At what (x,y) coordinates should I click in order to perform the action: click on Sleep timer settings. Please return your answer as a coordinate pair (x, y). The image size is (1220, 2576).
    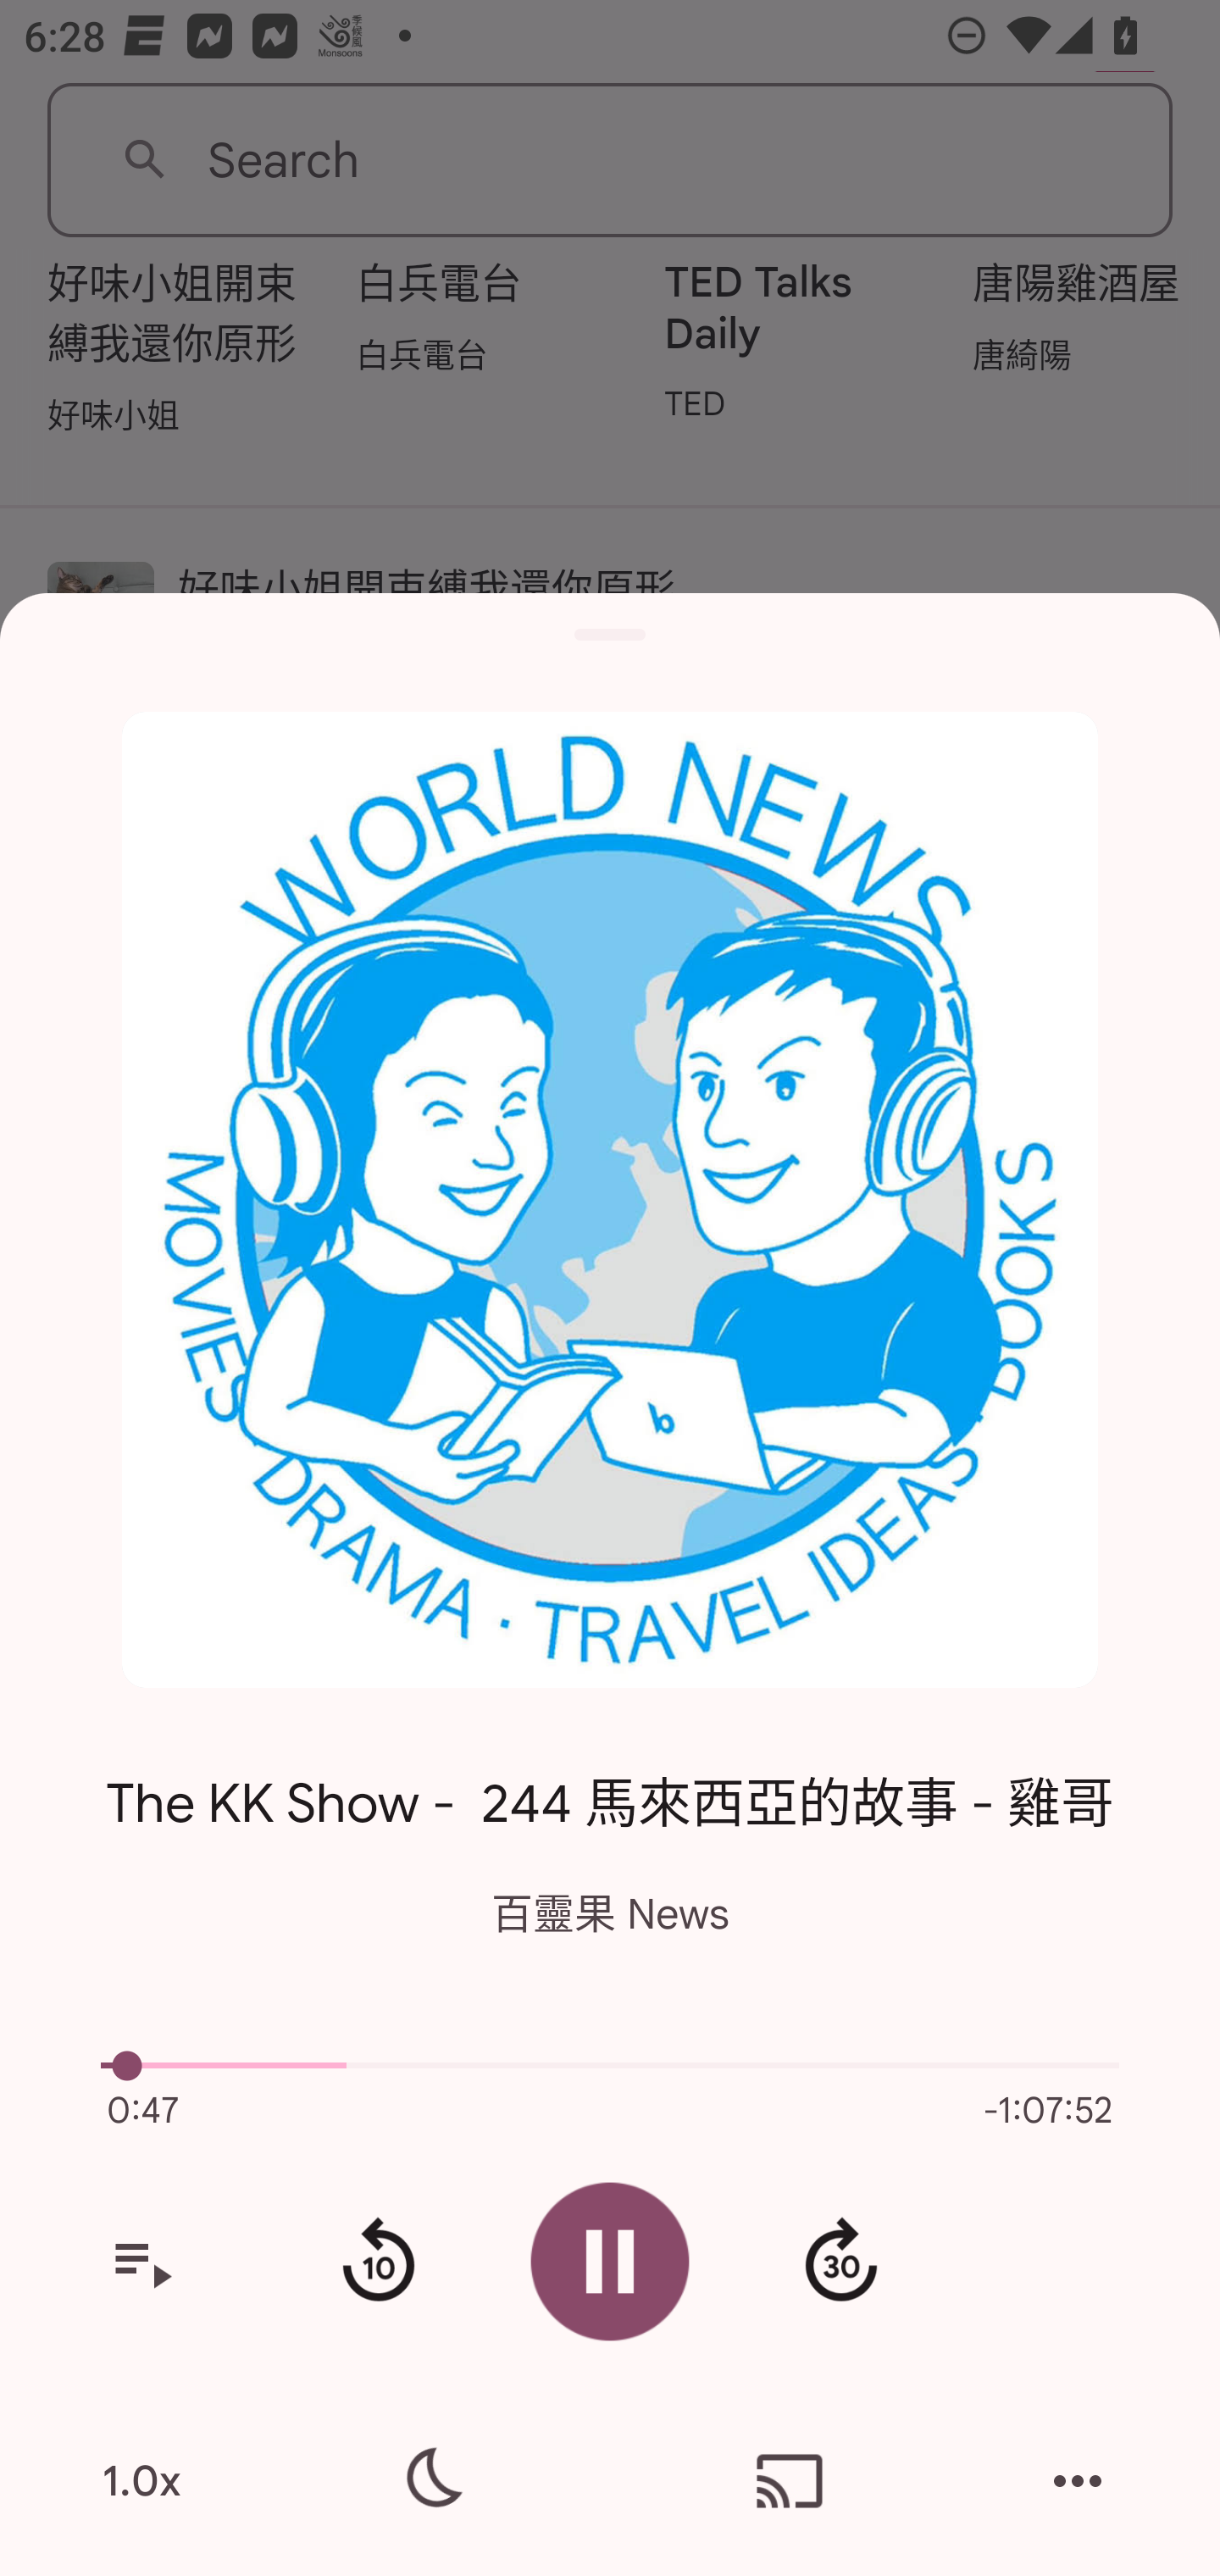
    Looking at the image, I should click on (430, 2481).